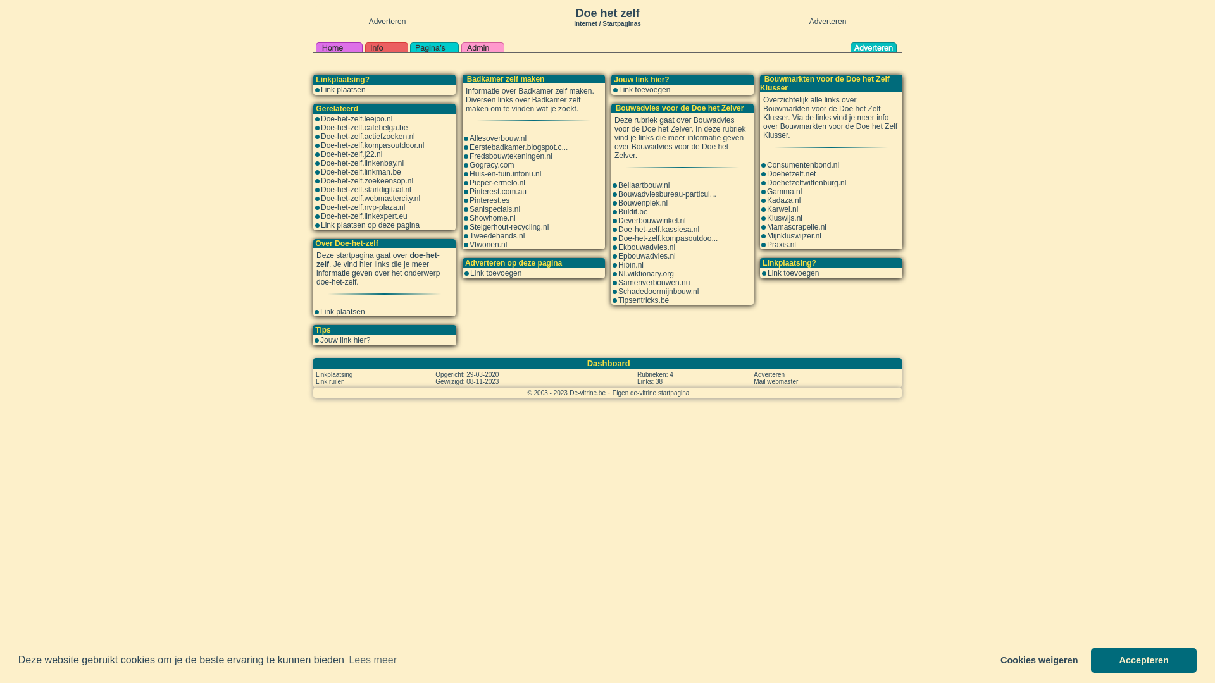 Image resolution: width=1215 pixels, height=683 pixels. I want to click on Startpaginas, so click(621, 24).